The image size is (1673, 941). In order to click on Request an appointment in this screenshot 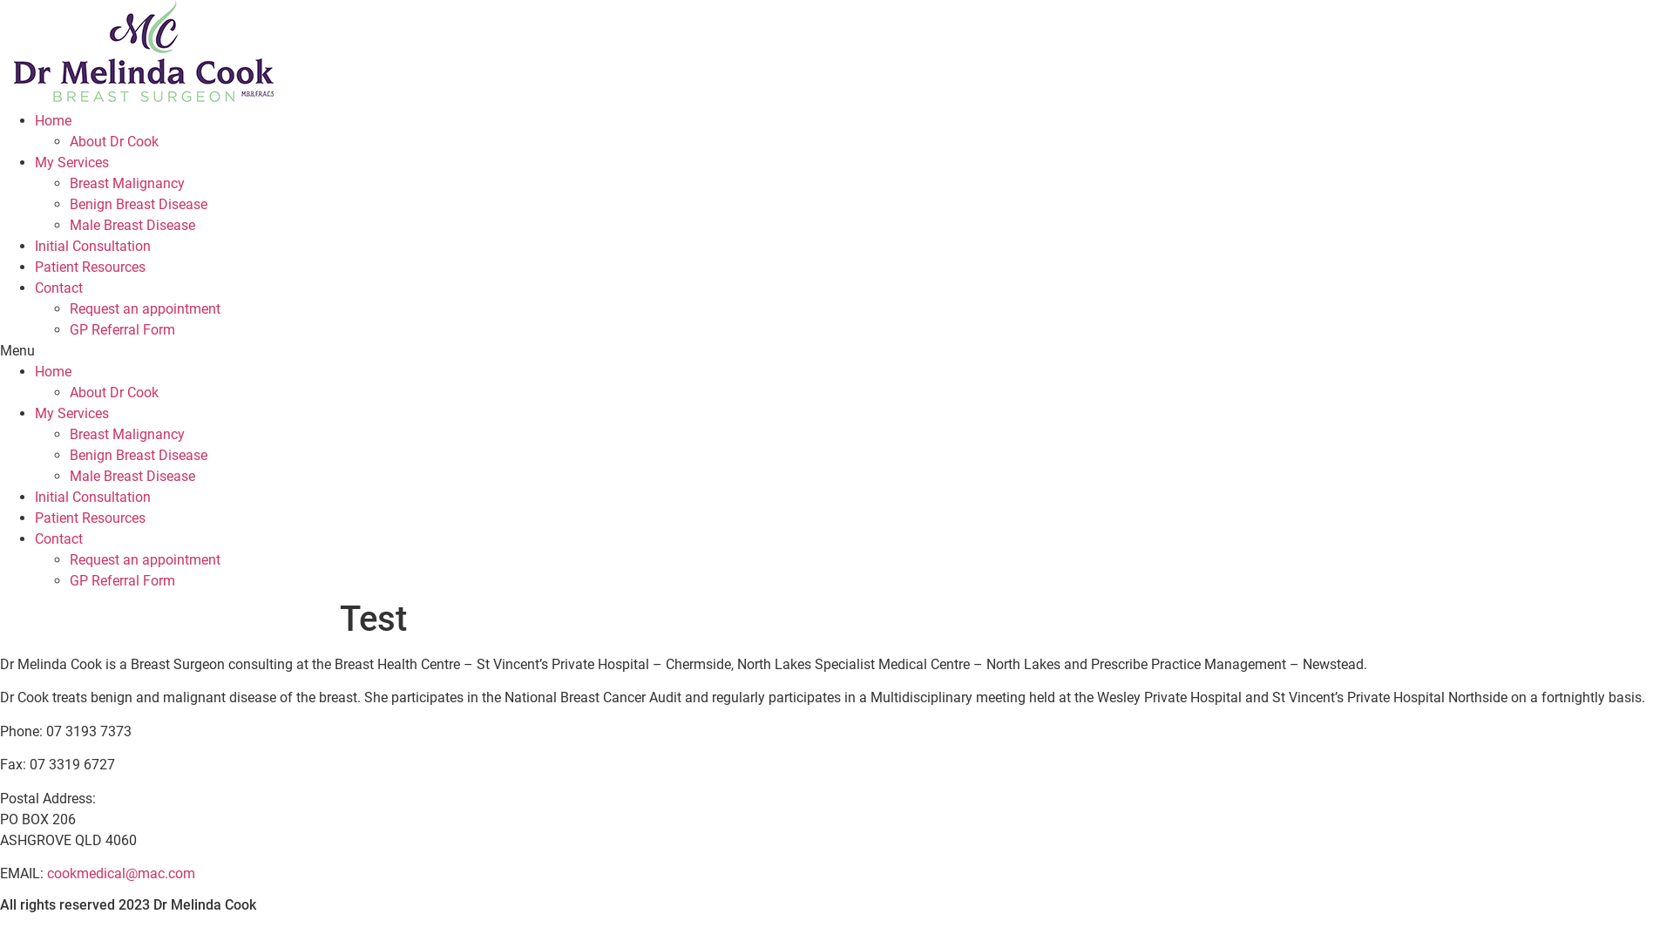, I will do `click(145, 559)`.